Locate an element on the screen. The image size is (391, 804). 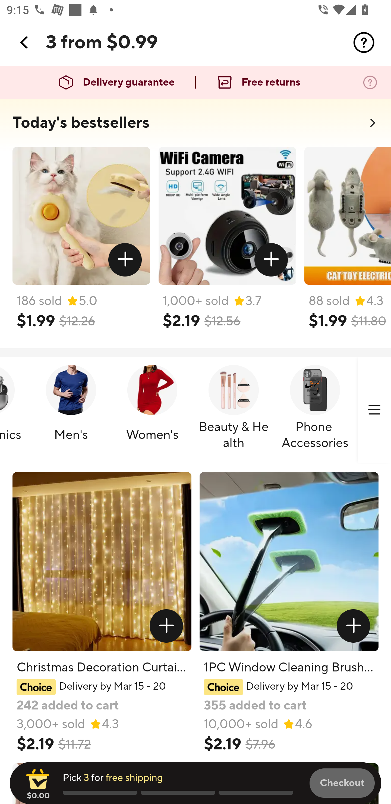
300x300.png_ Beauty & Health is located at coordinates (234, 410).